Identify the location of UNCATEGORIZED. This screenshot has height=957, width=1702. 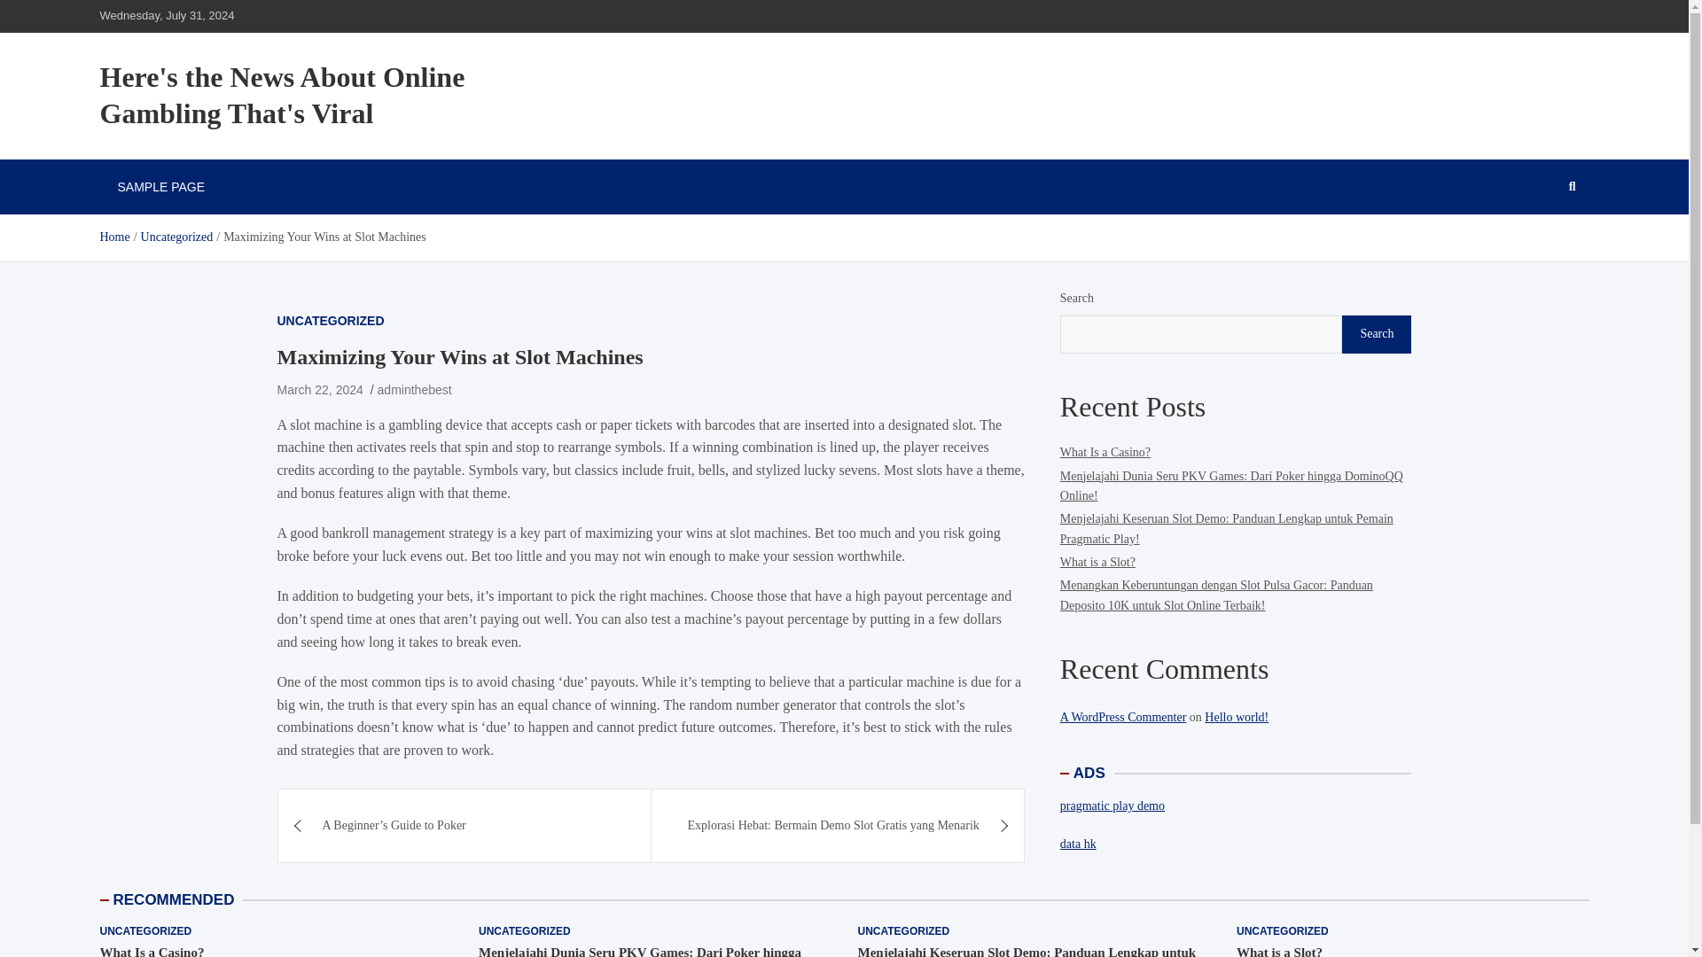
(1283, 931).